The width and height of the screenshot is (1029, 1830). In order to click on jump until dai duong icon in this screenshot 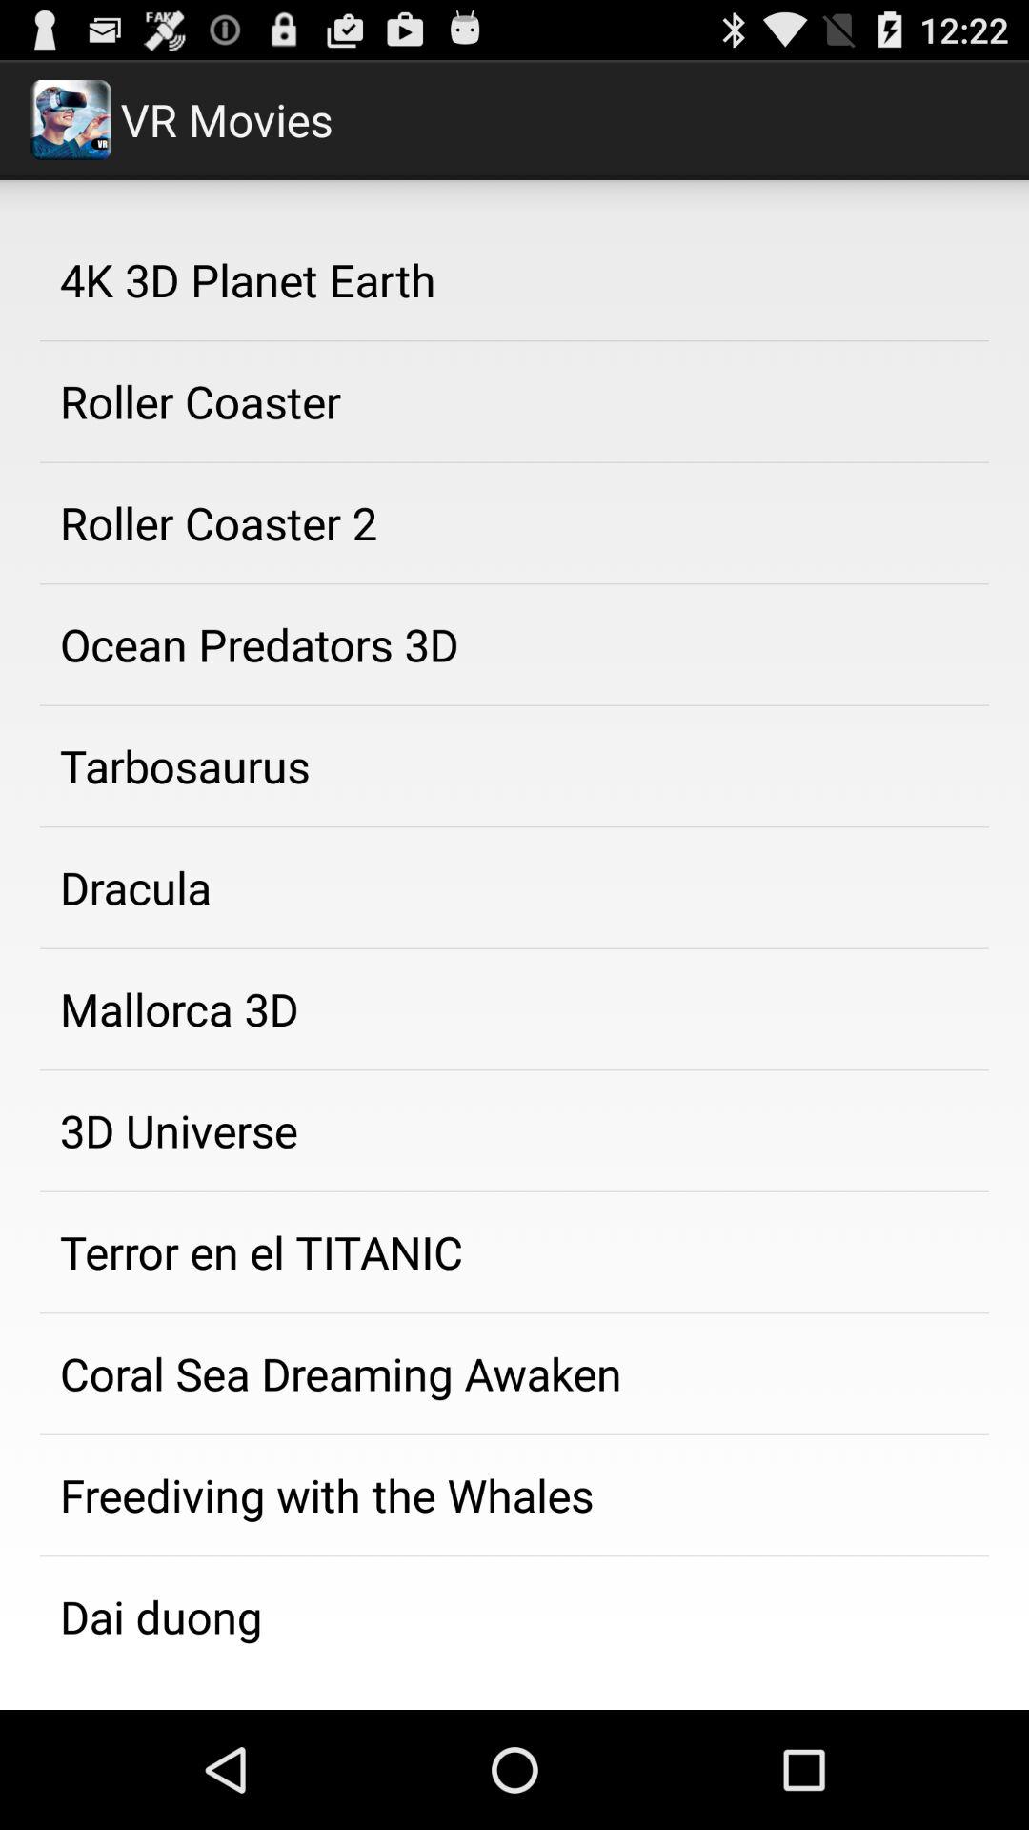, I will do `click(514, 1613)`.